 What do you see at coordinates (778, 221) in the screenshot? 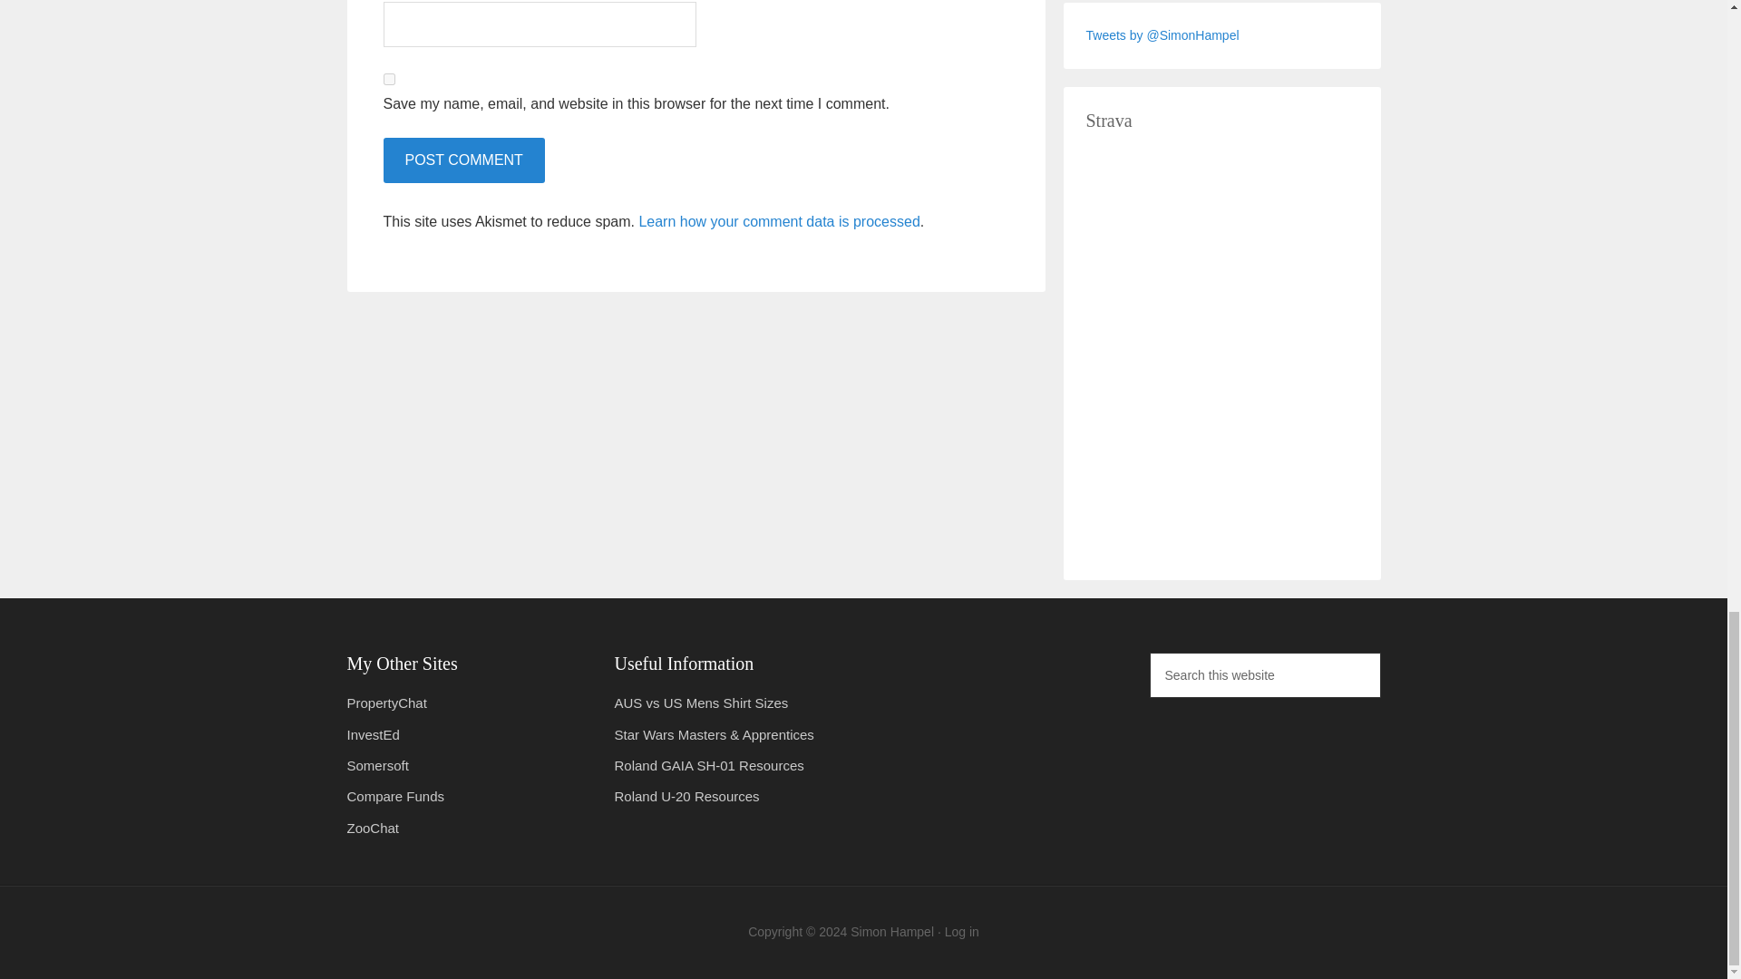
I see `Learn how your comment data is processed` at bounding box center [778, 221].